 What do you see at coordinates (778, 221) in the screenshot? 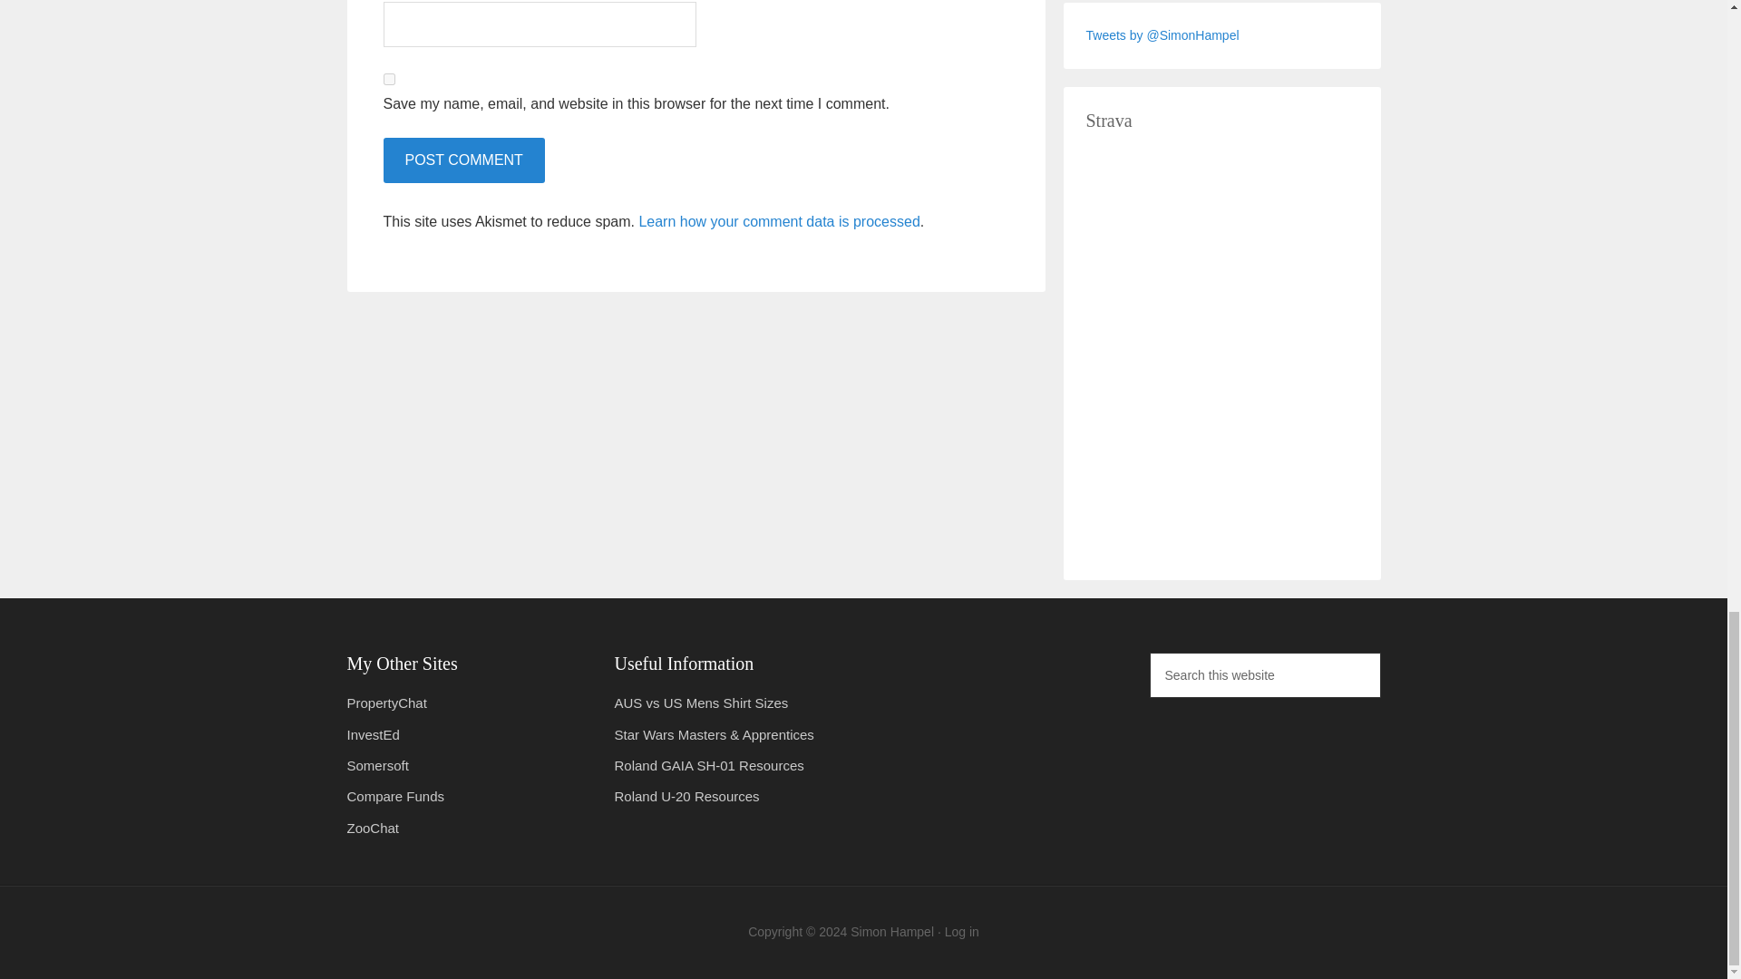
I see `Learn how your comment data is processed` at bounding box center [778, 221].